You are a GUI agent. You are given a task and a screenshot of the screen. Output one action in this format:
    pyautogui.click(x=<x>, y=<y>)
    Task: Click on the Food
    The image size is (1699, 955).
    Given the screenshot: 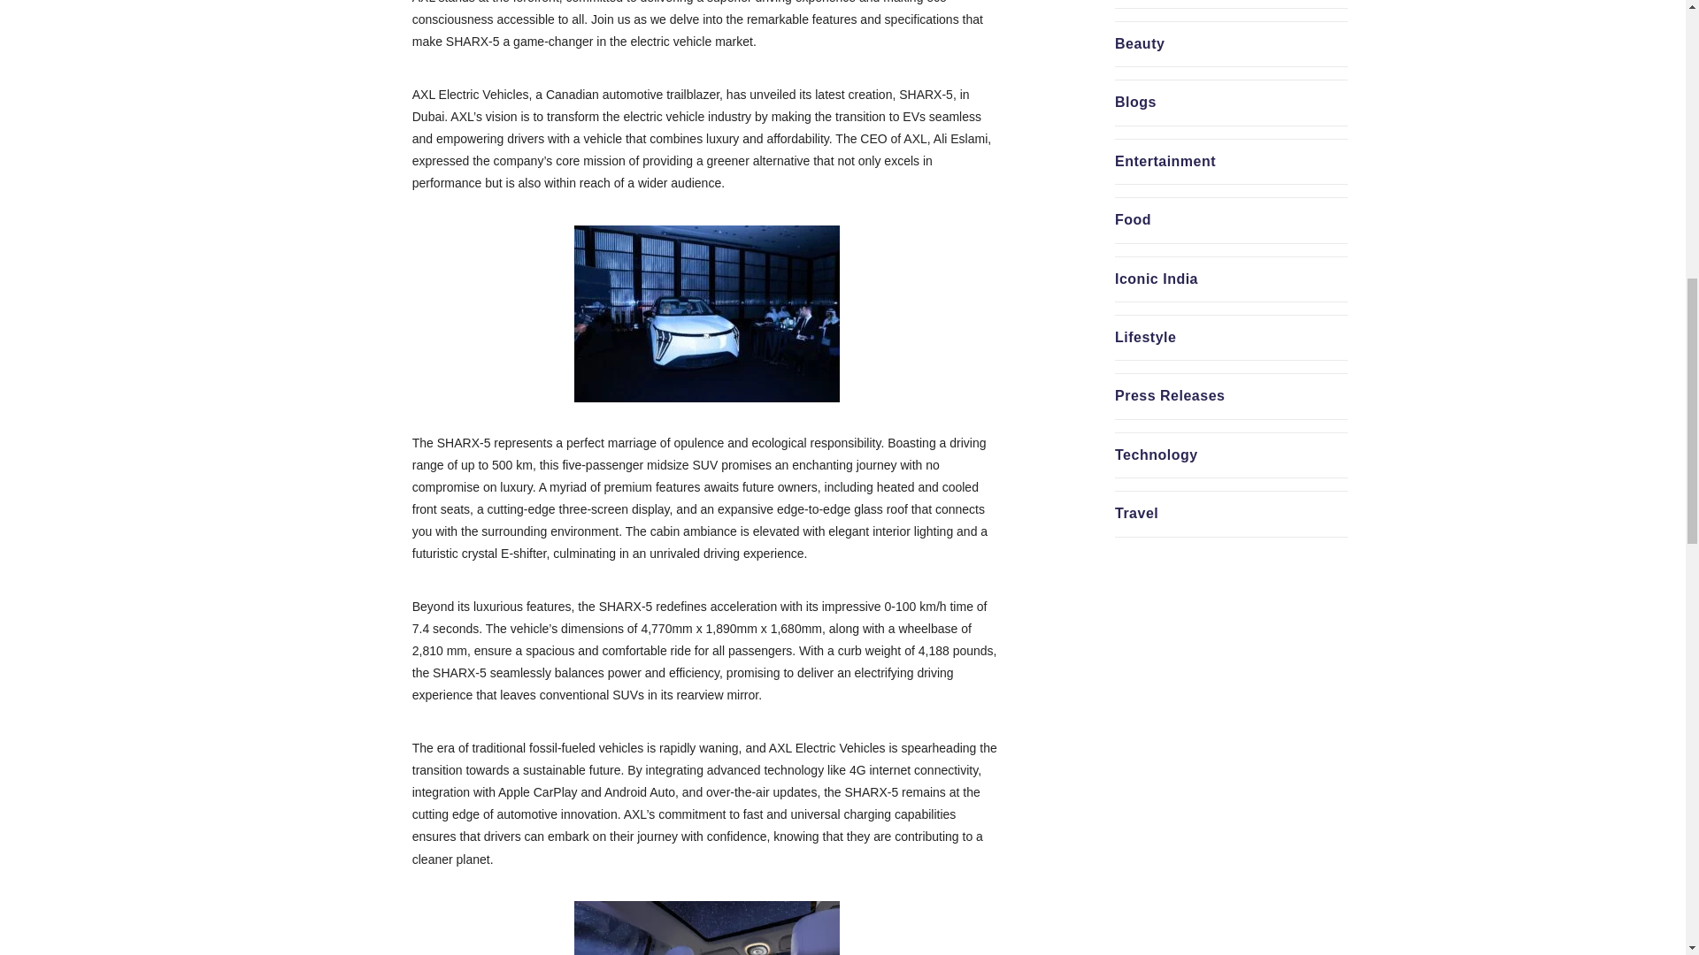 What is the action you would take?
    pyautogui.click(x=1133, y=219)
    